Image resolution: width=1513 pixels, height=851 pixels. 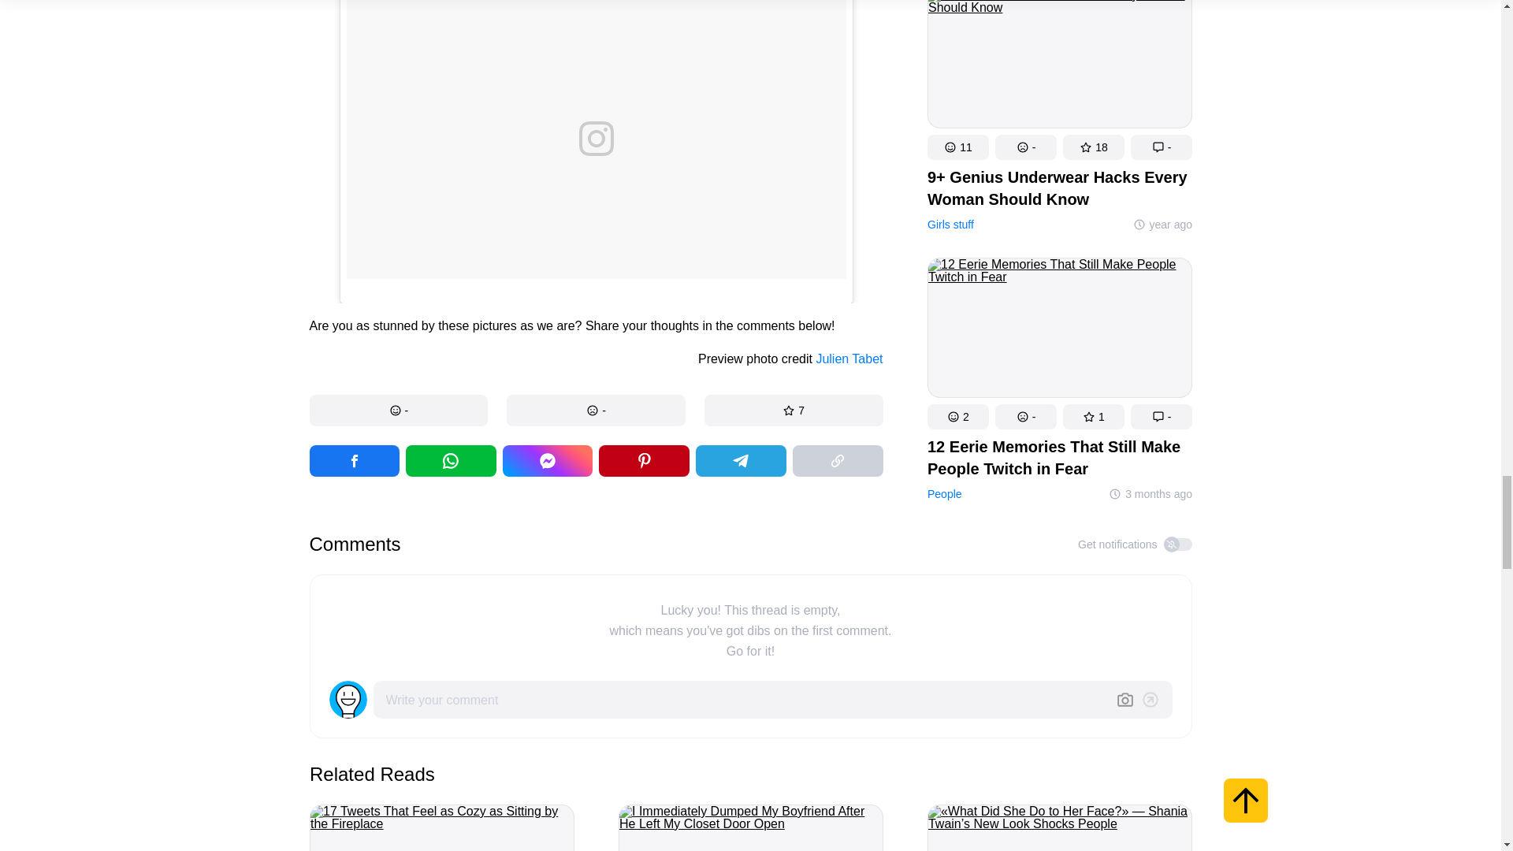 What do you see at coordinates (397, 411) in the screenshot?
I see `-` at bounding box center [397, 411].